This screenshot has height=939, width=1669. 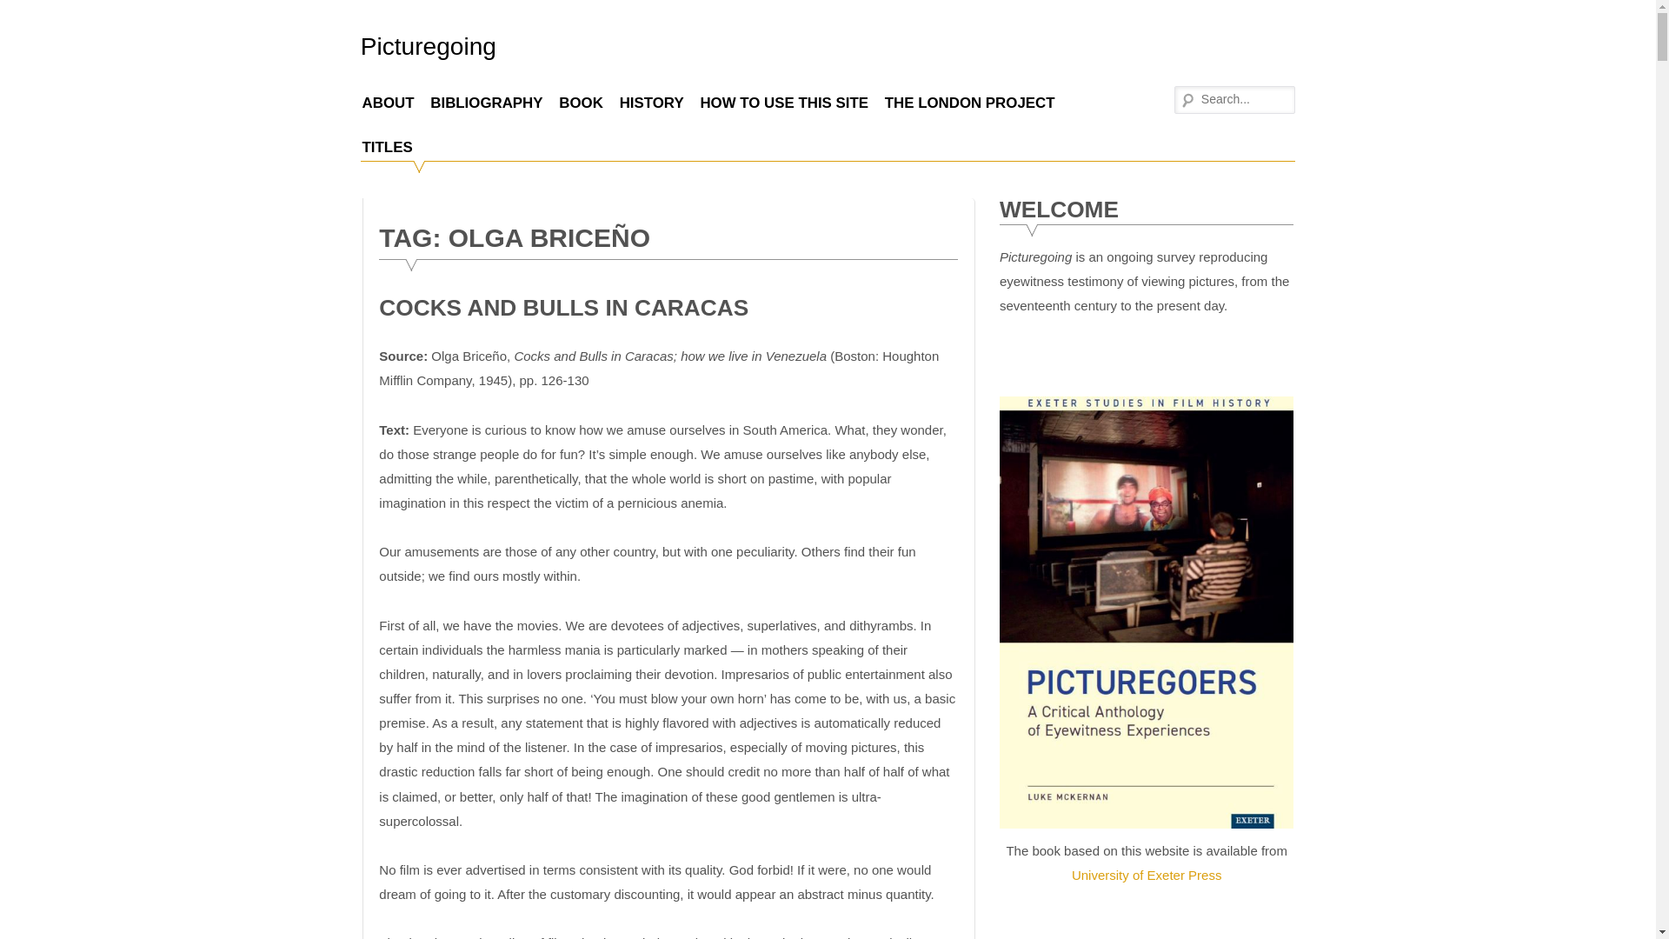 What do you see at coordinates (784, 103) in the screenshot?
I see `HOW TO USE THIS SITE` at bounding box center [784, 103].